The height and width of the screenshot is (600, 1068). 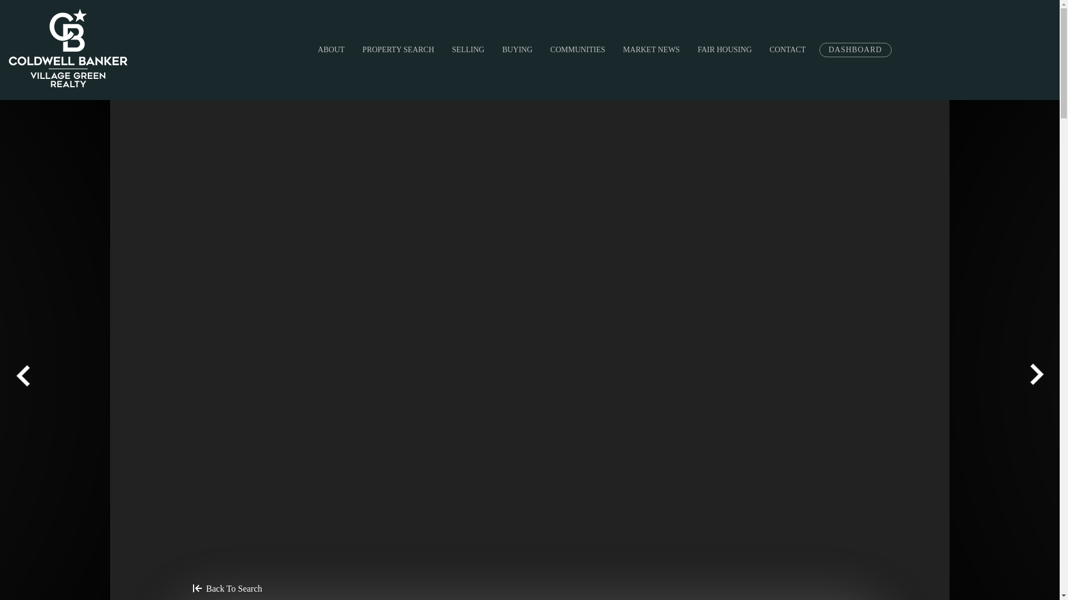 I want to click on Opens and Closes My Account, so click(x=854, y=49).